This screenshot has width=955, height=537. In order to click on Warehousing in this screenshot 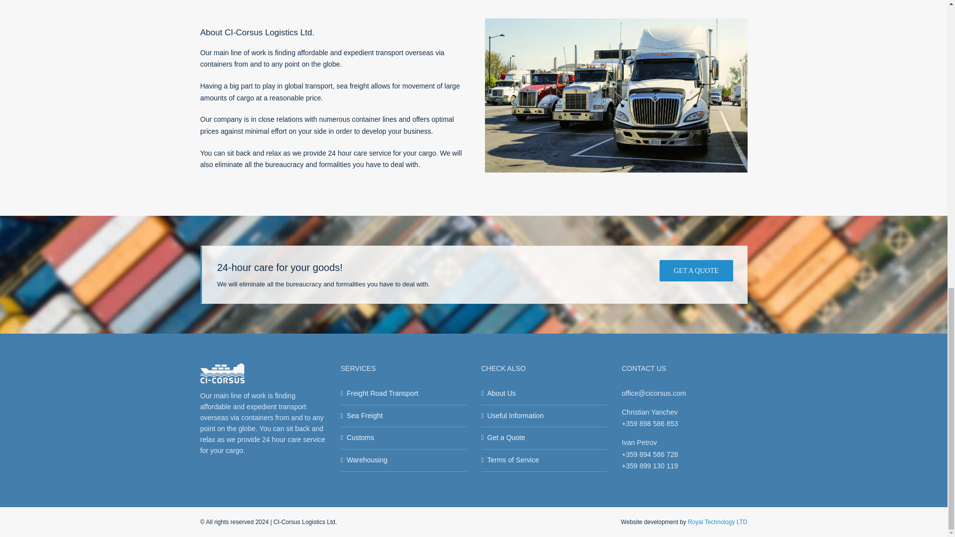, I will do `click(404, 460)`.